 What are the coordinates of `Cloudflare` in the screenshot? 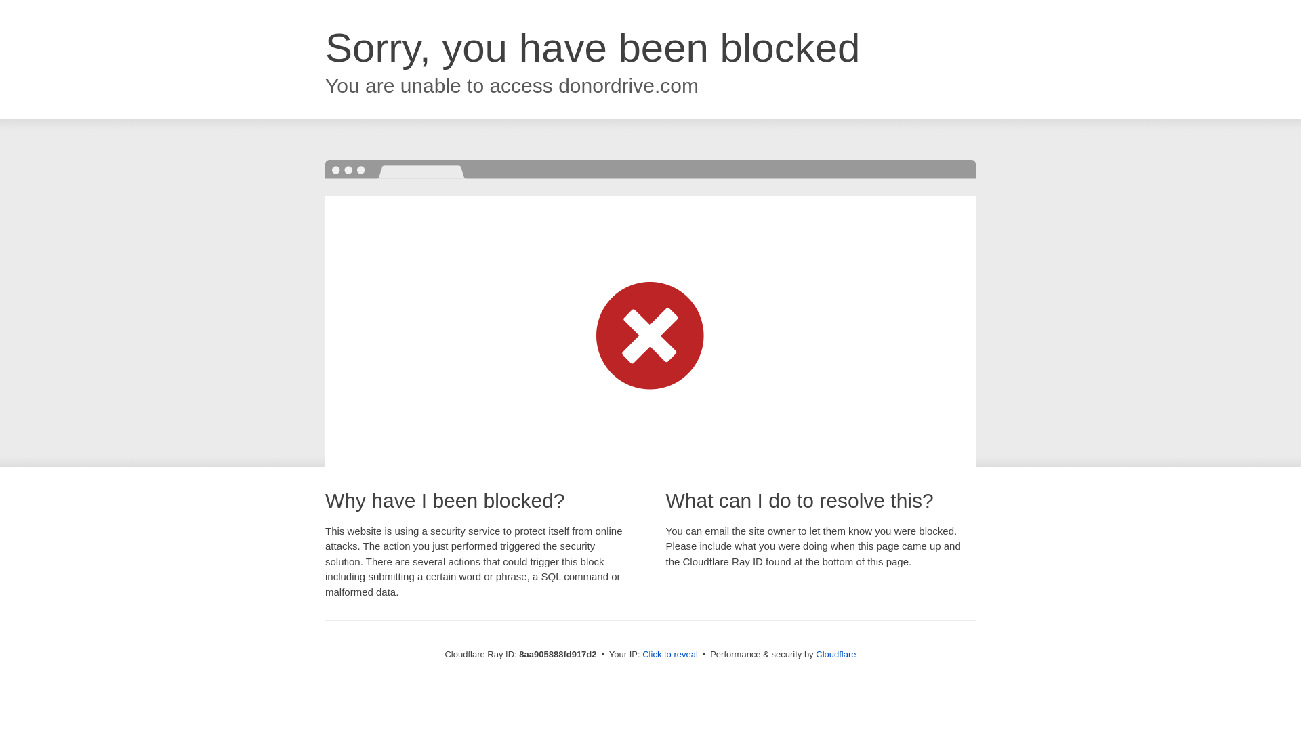 It's located at (835, 654).